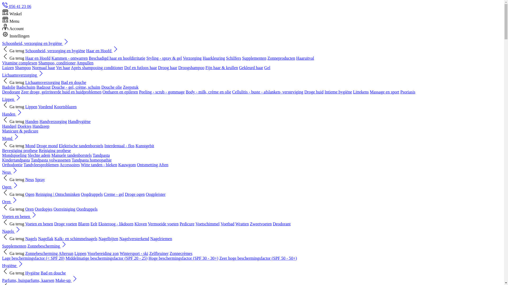 Image resolution: width=508 pixels, height=285 pixels. I want to click on Tandvleesproblemen, so click(41, 165).